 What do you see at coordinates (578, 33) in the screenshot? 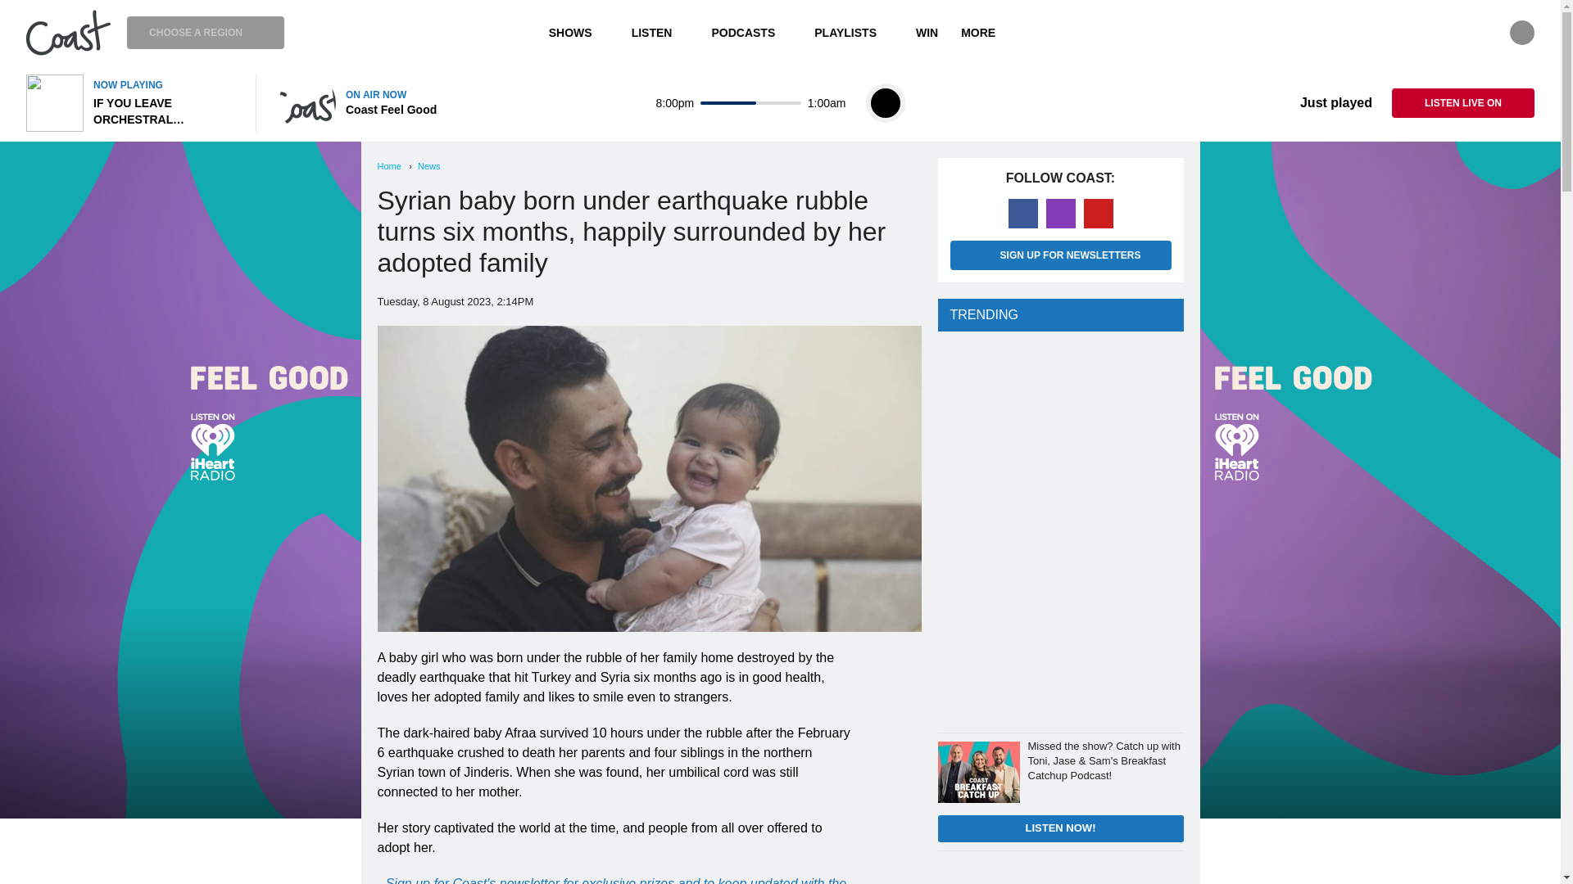
I see `SHOWS` at bounding box center [578, 33].